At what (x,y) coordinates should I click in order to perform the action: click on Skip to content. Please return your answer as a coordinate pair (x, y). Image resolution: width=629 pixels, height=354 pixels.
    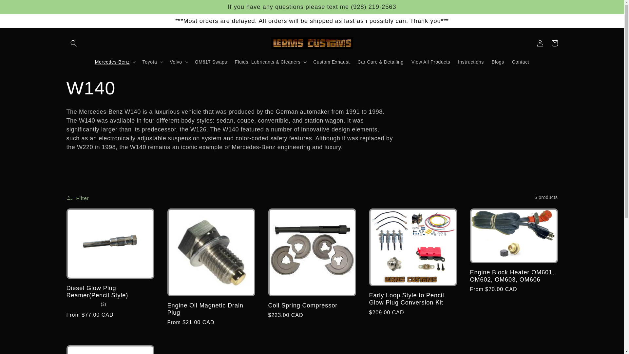
    Looking at the image, I should click on (21, 9).